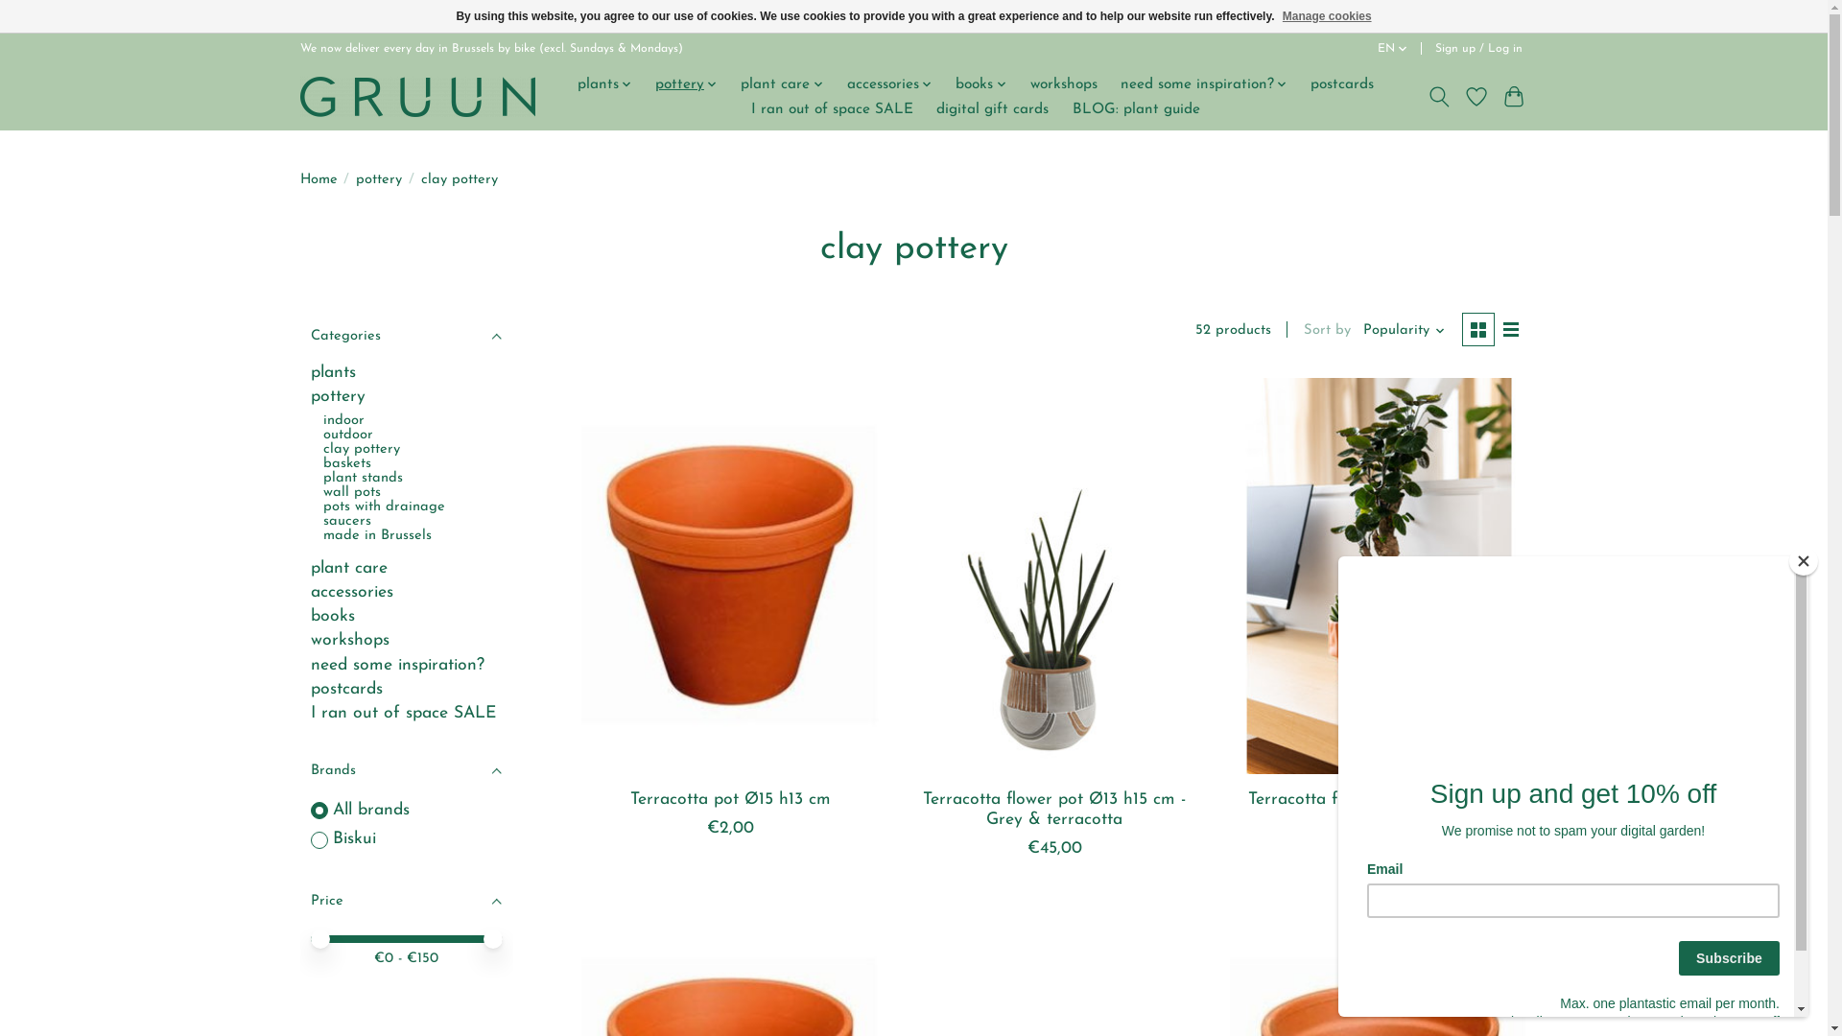 The image size is (1842, 1036). What do you see at coordinates (343, 420) in the screenshot?
I see `indoor` at bounding box center [343, 420].